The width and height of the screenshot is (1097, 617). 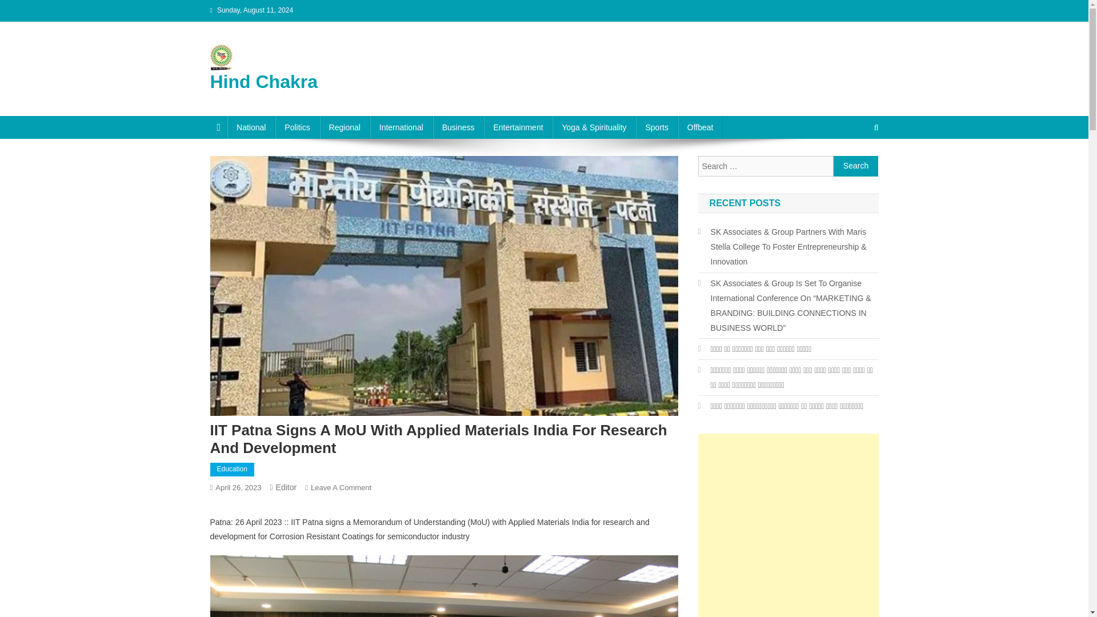 What do you see at coordinates (854, 166) in the screenshot?
I see `Search` at bounding box center [854, 166].